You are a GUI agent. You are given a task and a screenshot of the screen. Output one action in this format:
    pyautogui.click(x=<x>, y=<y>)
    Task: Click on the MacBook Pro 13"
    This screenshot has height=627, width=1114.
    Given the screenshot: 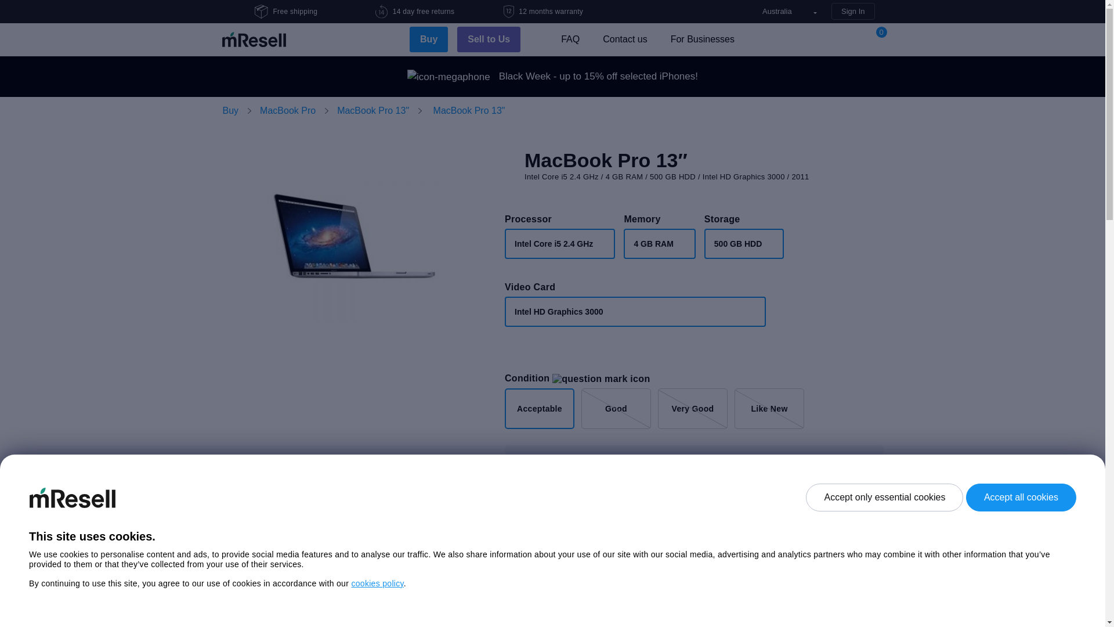 What is the action you would take?
    pyautogui.click(x=373, y=110)
    